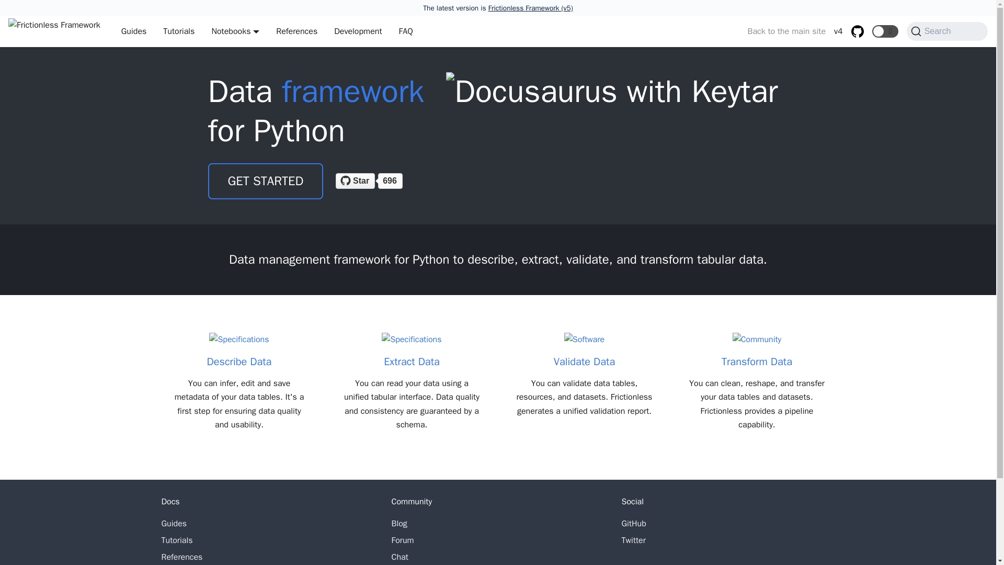 This screenshot has width=1004, height=565. What do you see at coordinates (358, 31) in the screenshot?
I see `Development` at bounding box center [358, 31].